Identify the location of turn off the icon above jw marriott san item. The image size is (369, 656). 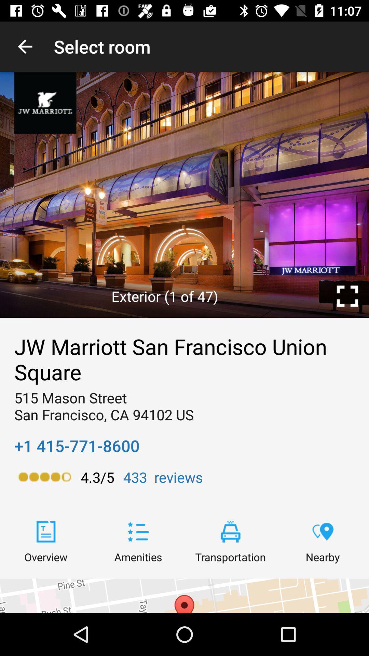
(347, 296).